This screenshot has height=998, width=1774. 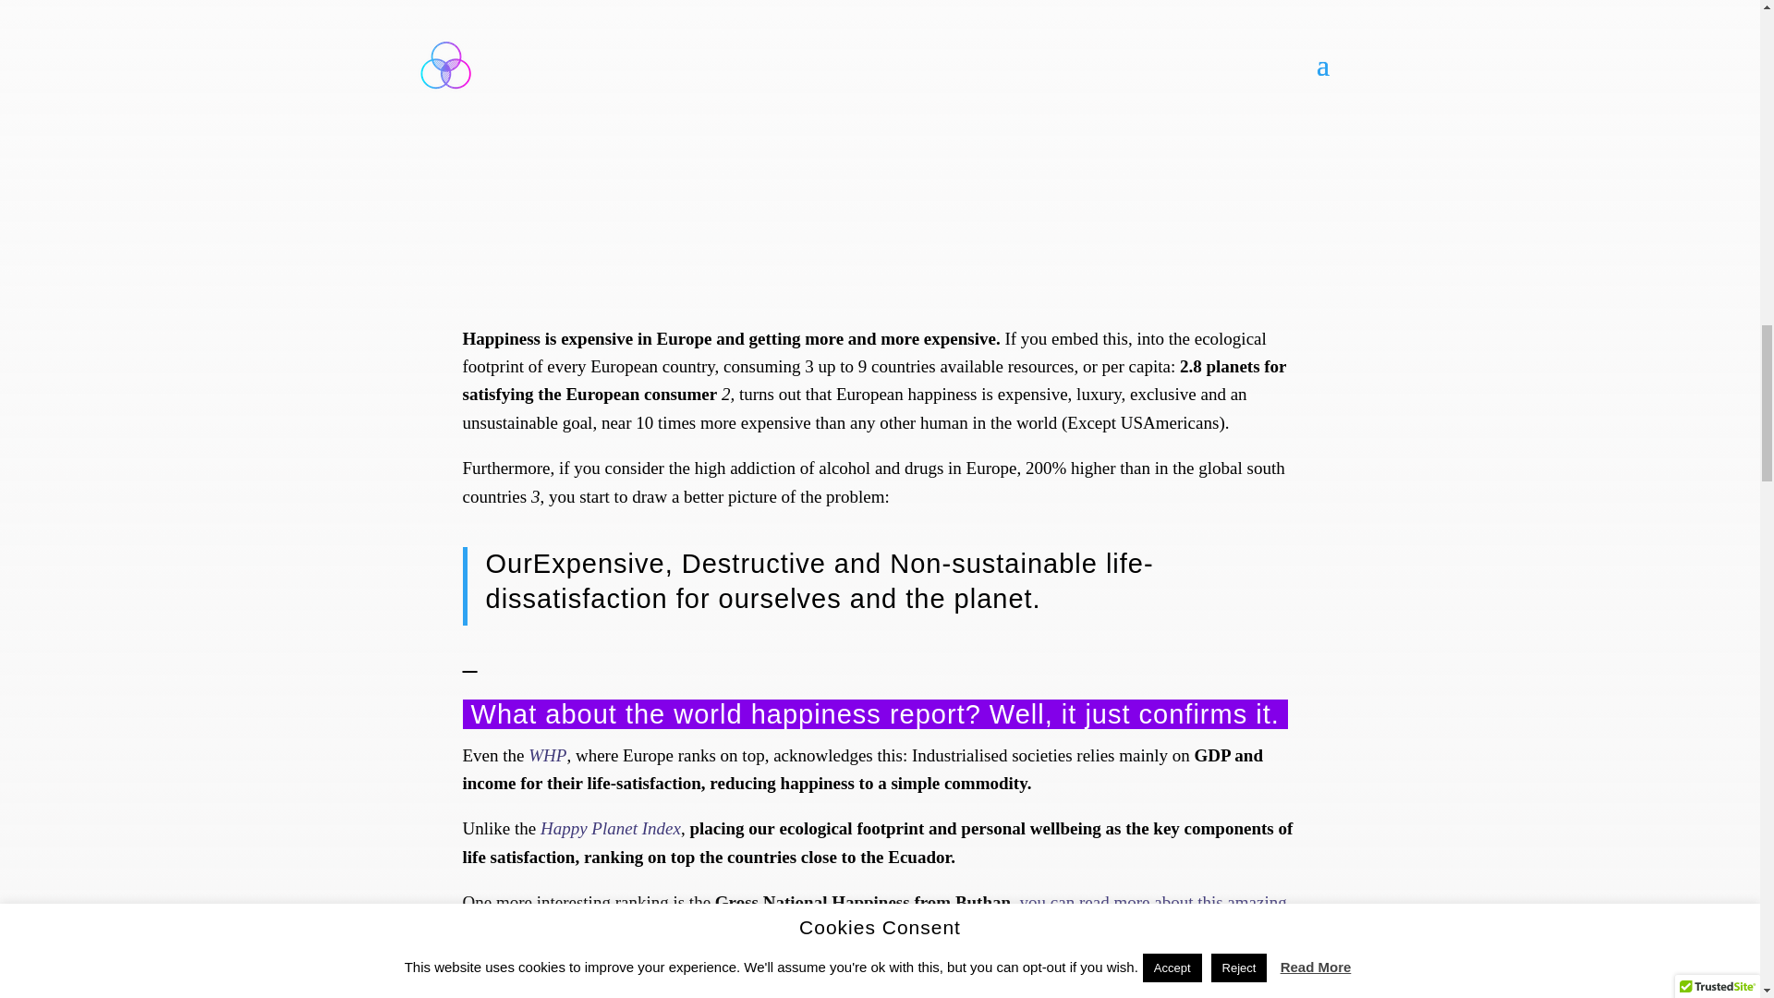 What do you see at coordinates (547, 755) in the screenshot?
I see `WHP` at bounding box center [547, 755].